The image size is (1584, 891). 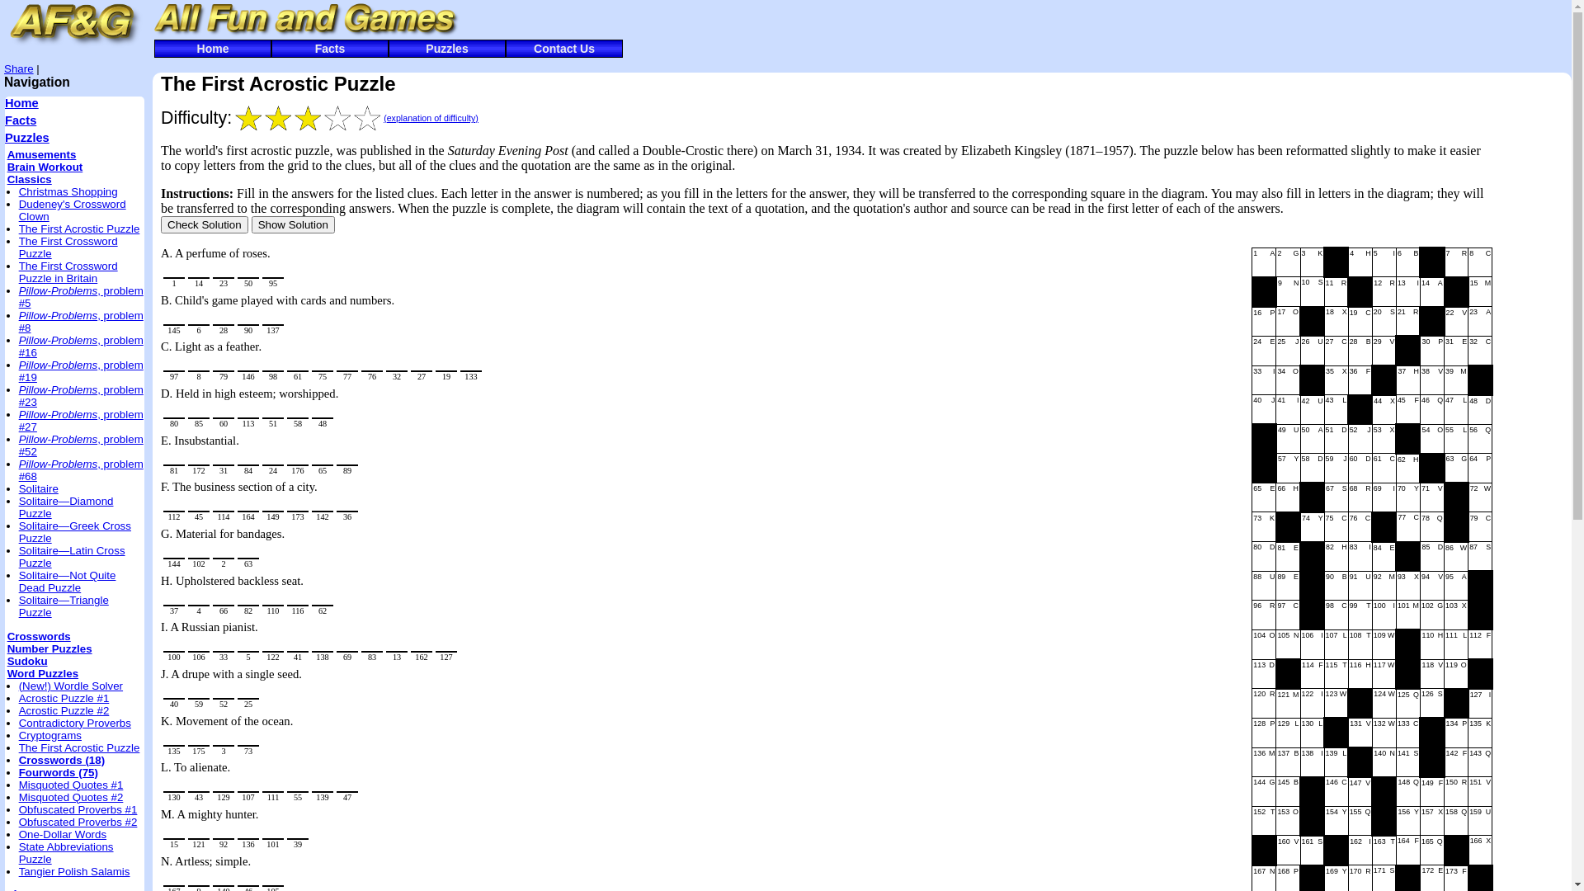 What do you see at coordinates (1407, 409) in the screenshot?
I see `45
F` at bounding box center [1407, 409].